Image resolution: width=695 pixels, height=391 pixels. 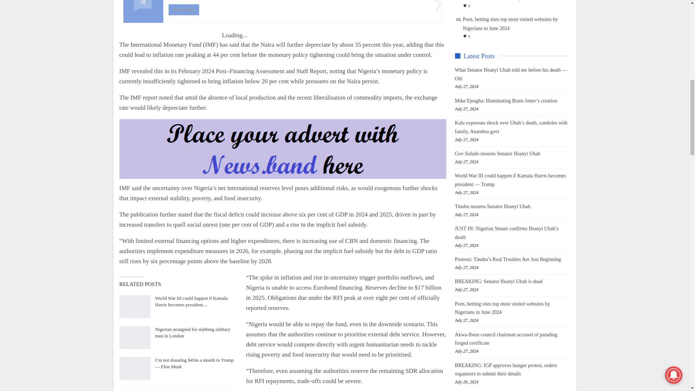 I want to click on Nigerian arraigned for stabbing military man in London, so click(x=135, y=337).